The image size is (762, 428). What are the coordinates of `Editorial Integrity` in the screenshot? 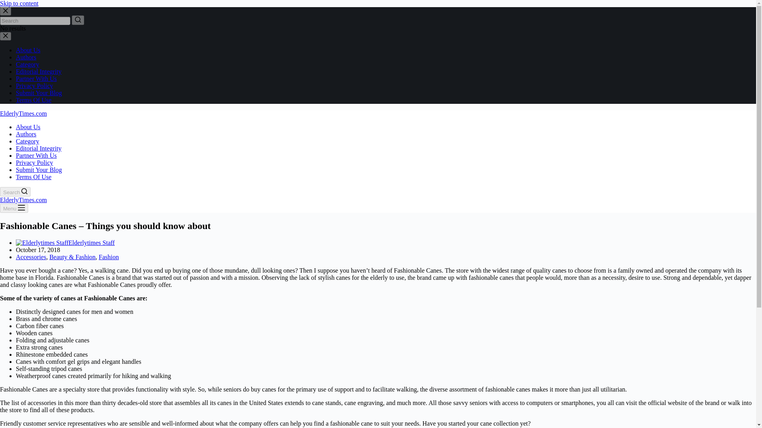 It's located at (39, 71).